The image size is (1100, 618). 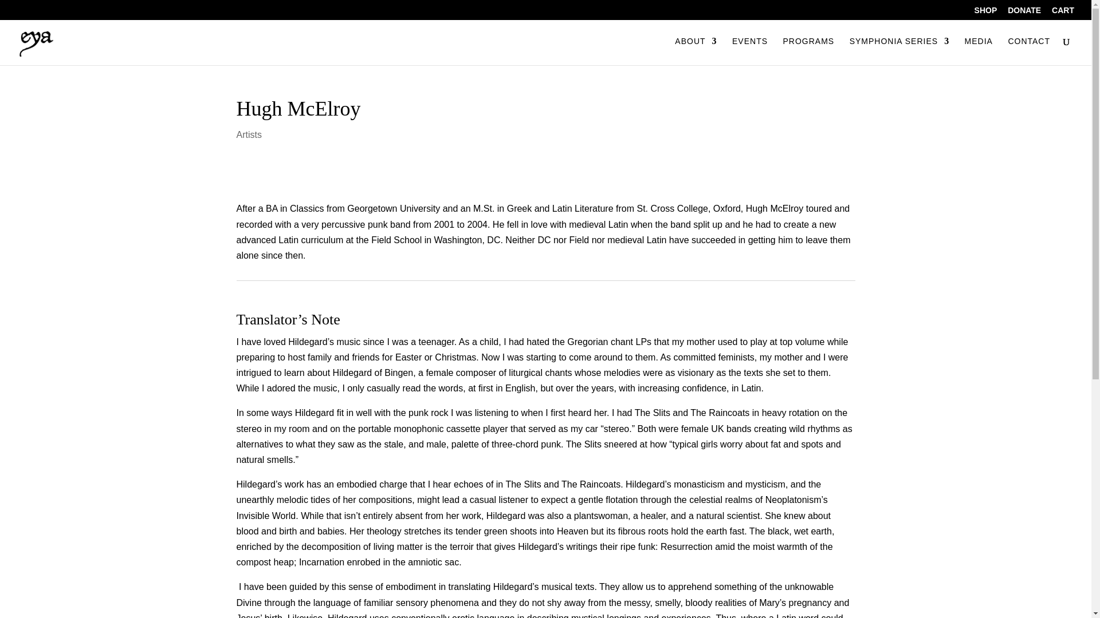 What do you see at coordinates (899, 51) in the screenshot?
I see `SYMPHONIA SERIES` at bounding box center [899, 51].